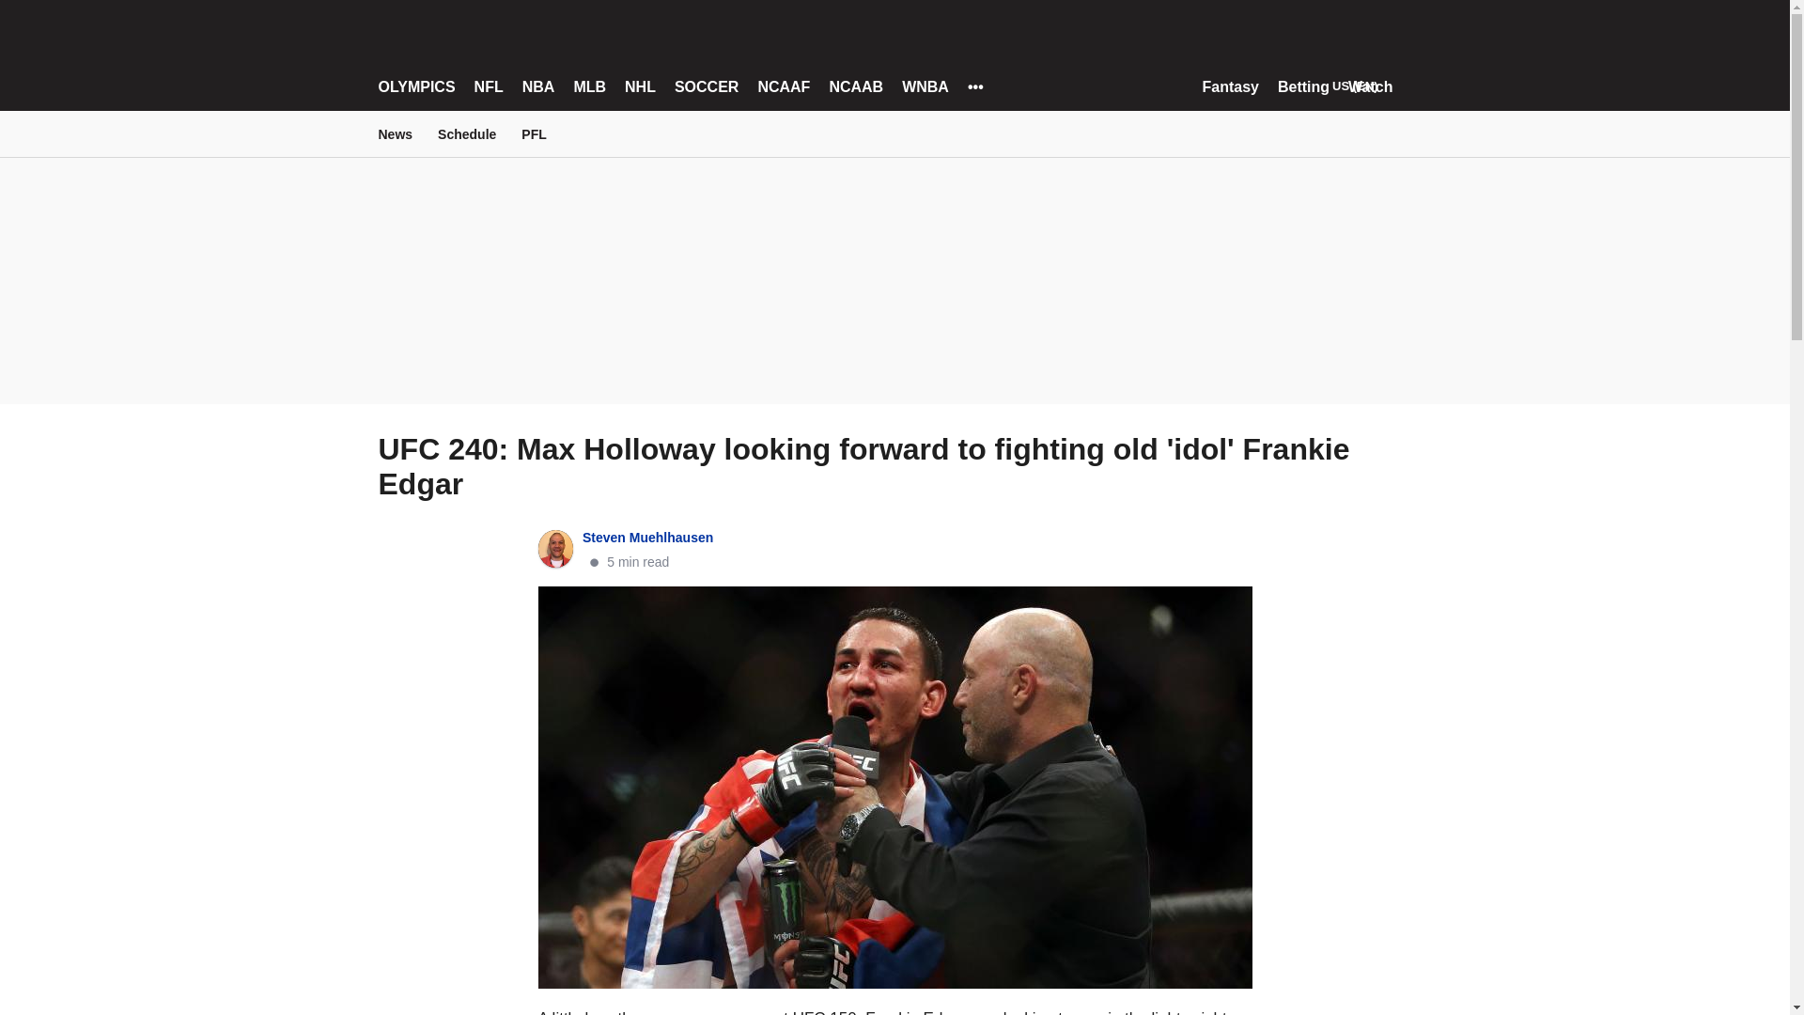  What do you see at coordinates (925, 86) in the screenshot?
I see `WNBA` at bounding box center [925, 86].